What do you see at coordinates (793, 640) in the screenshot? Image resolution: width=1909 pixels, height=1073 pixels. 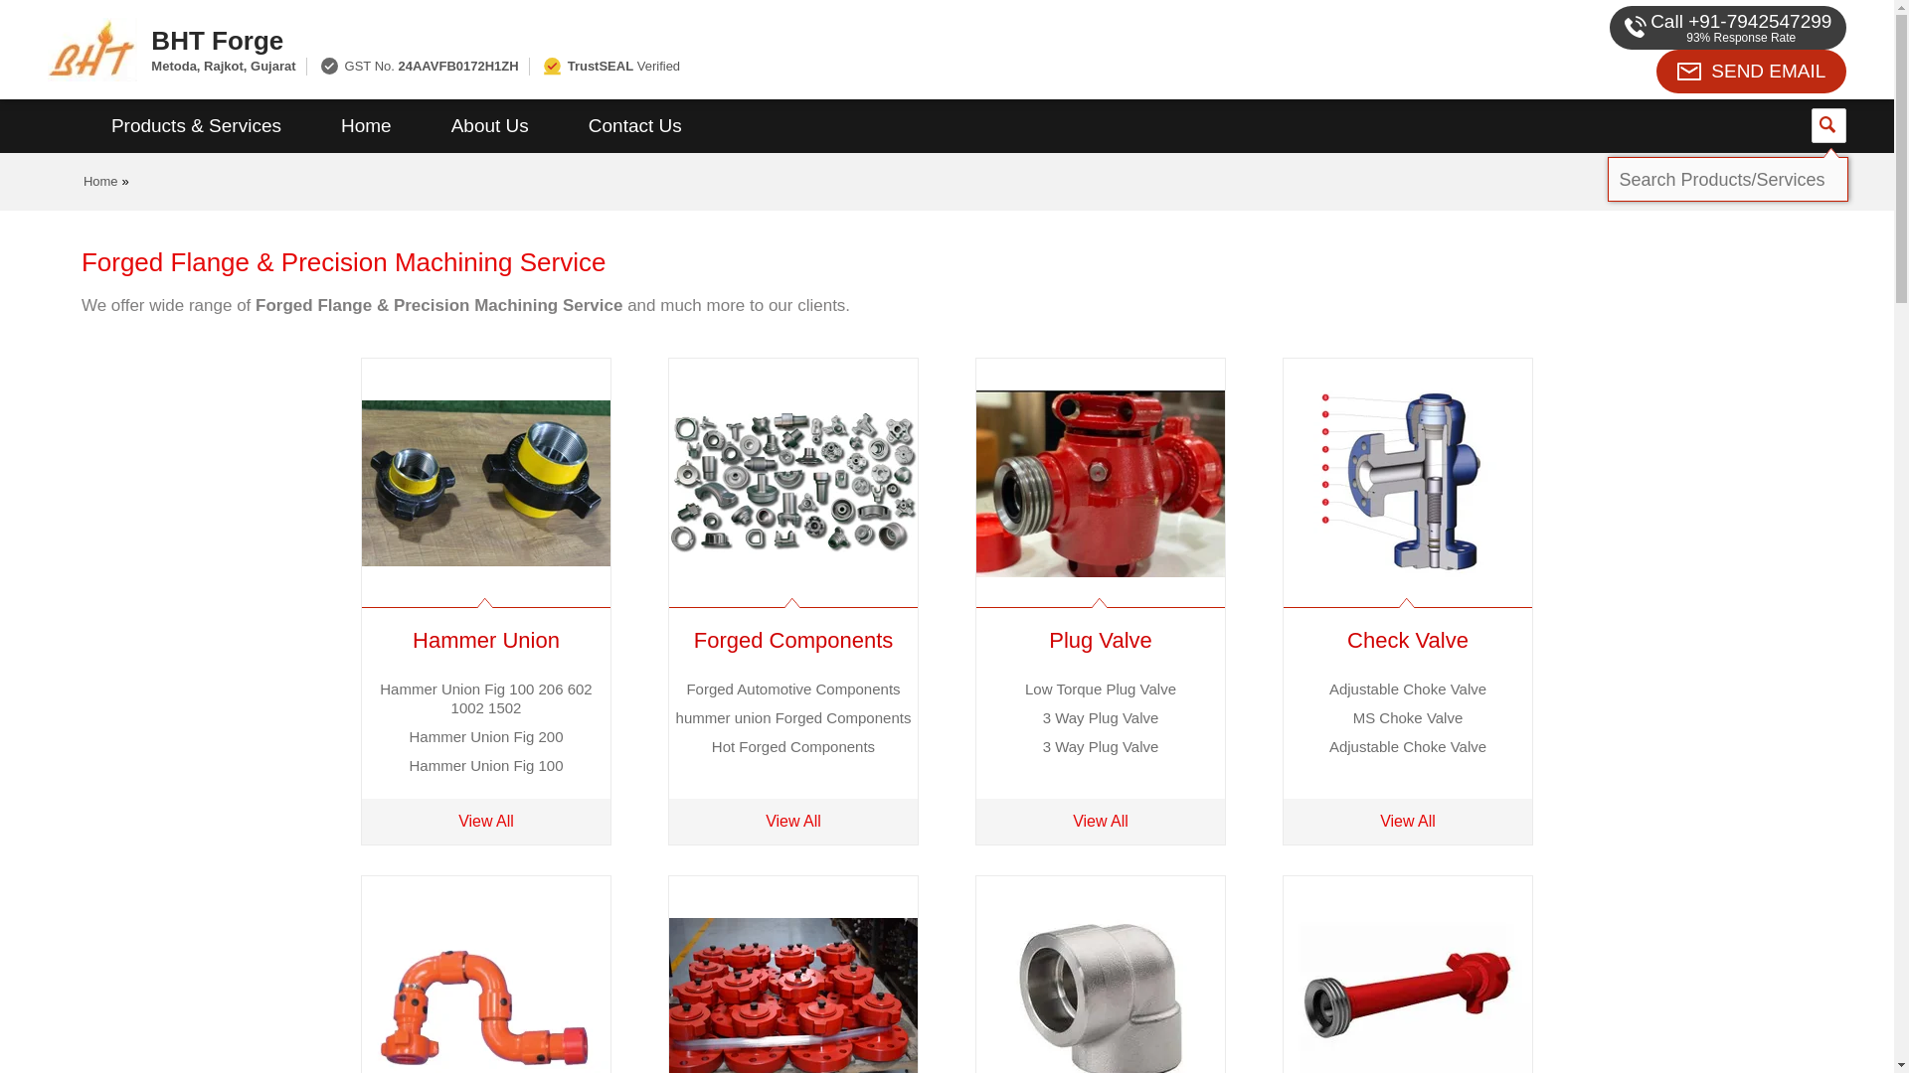 I see `Forged Components` at bounding box center [793, 640].